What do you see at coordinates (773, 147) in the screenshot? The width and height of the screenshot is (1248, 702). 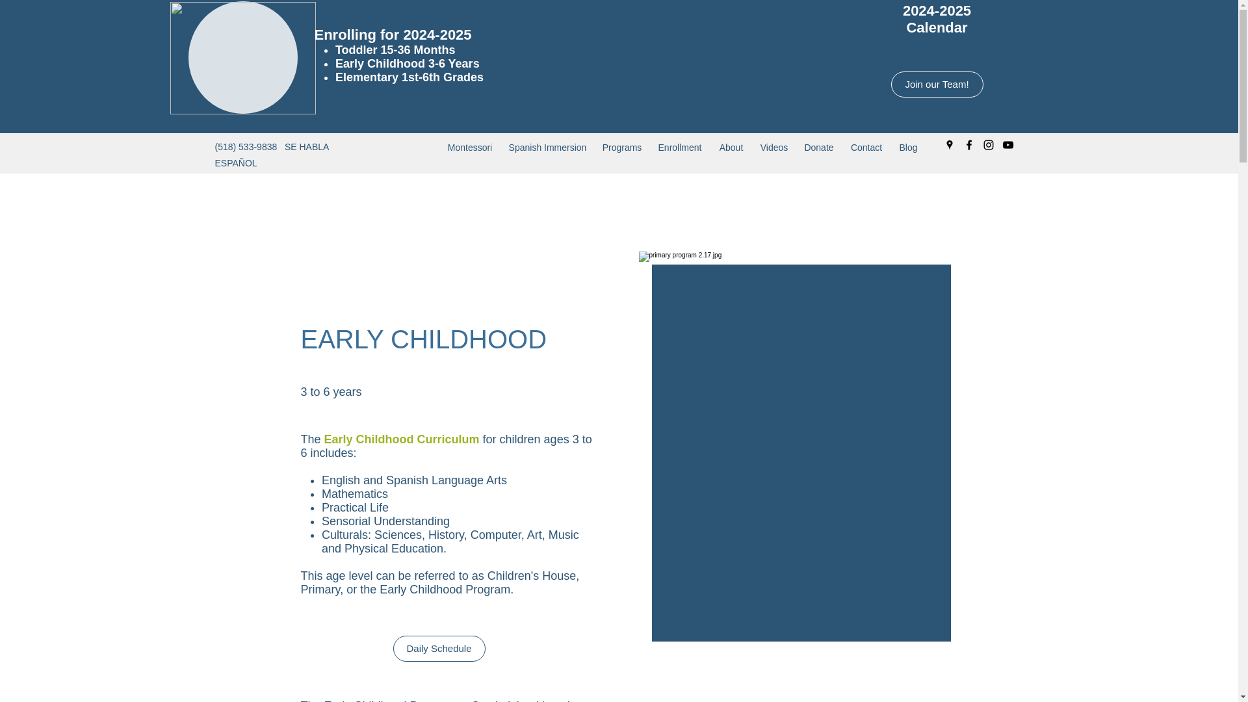 I see `Videos` at bounding box center [773, 147].